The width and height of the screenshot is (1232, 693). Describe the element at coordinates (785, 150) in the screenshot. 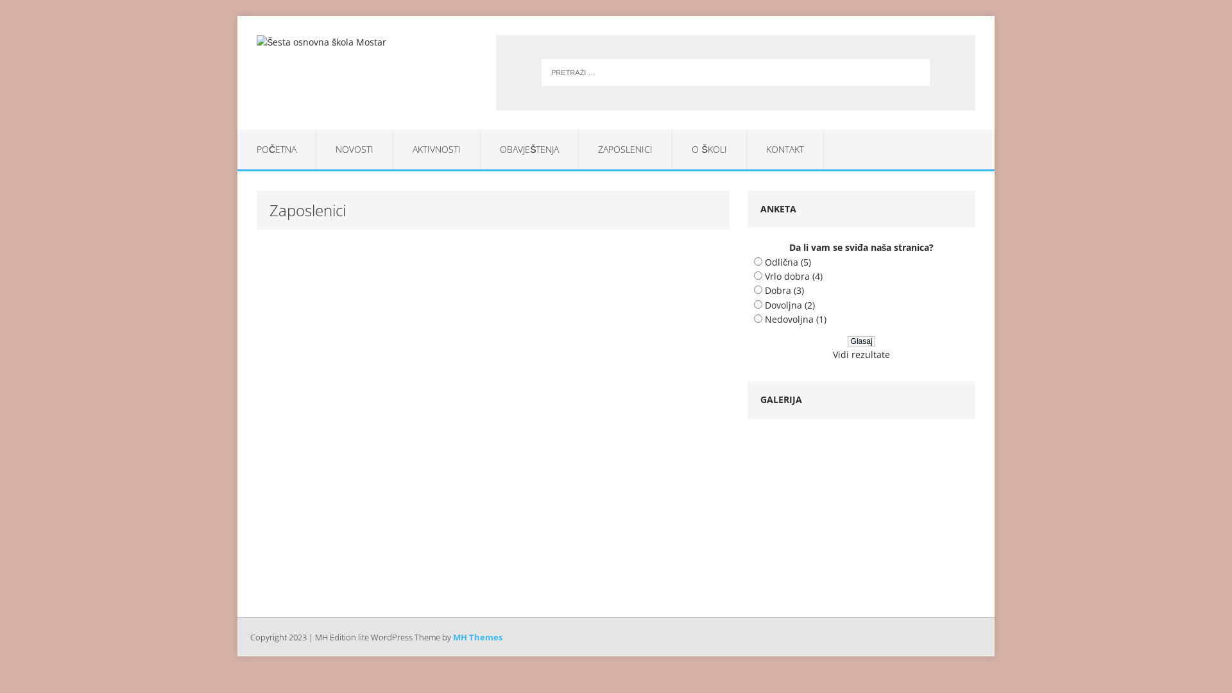

I see `KONTAKT` at that location.